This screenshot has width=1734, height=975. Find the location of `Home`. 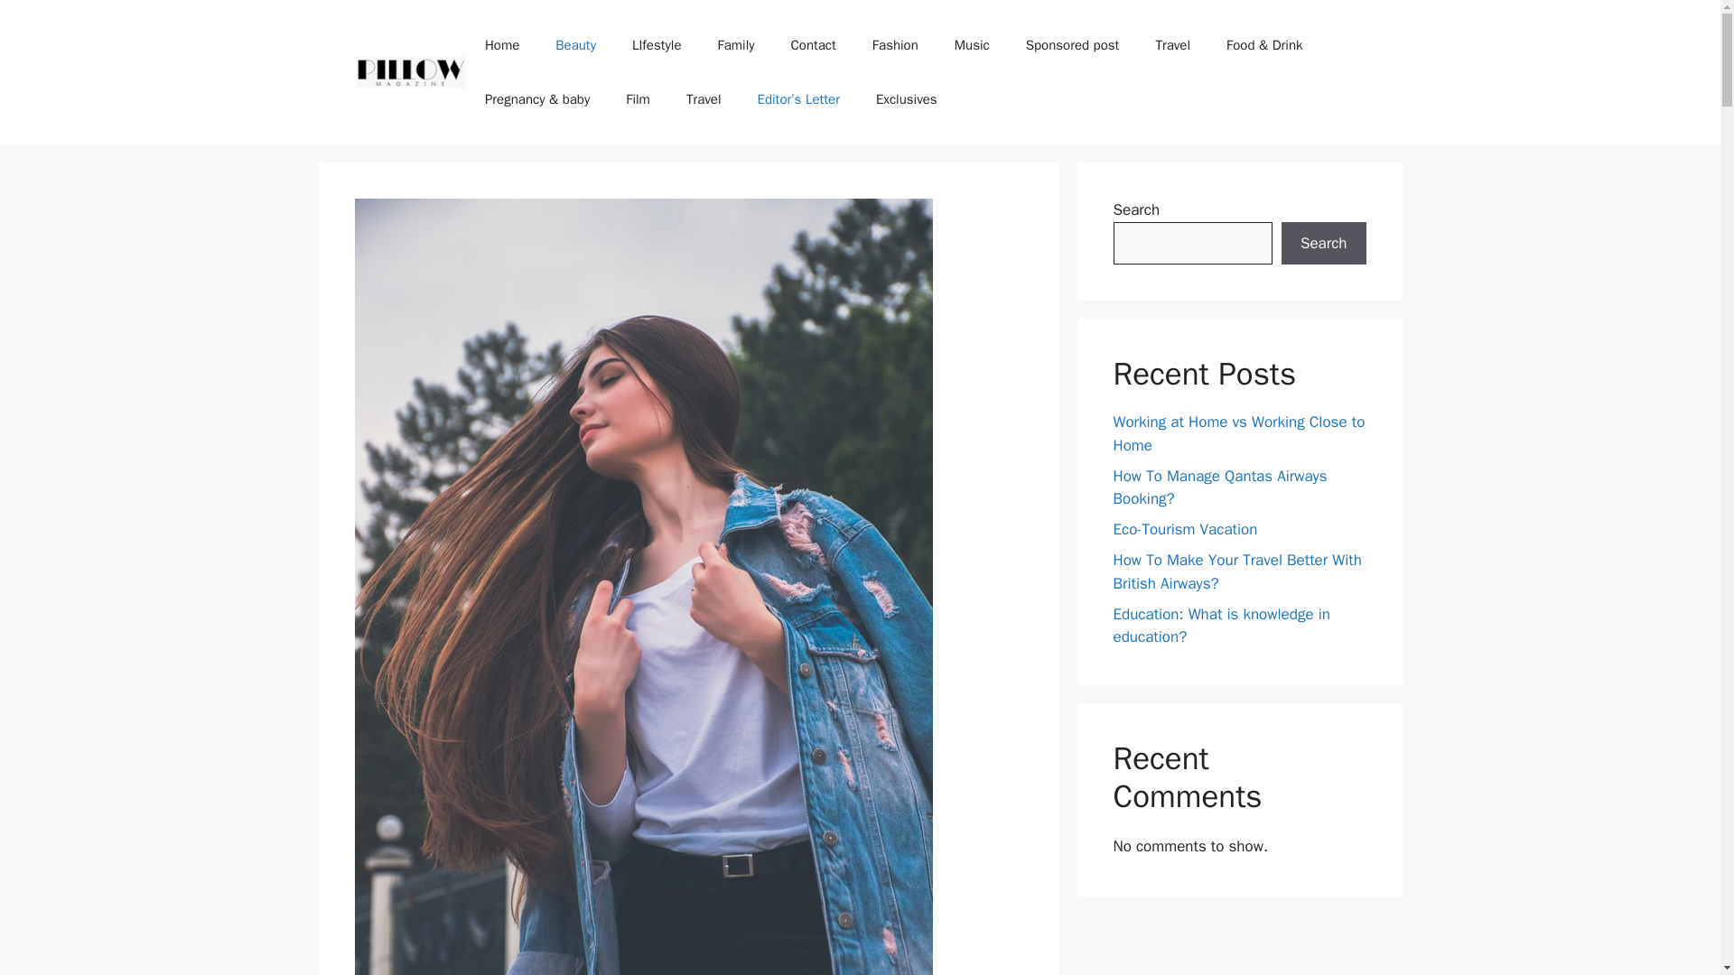

Home is located at coordinates (502, 45).